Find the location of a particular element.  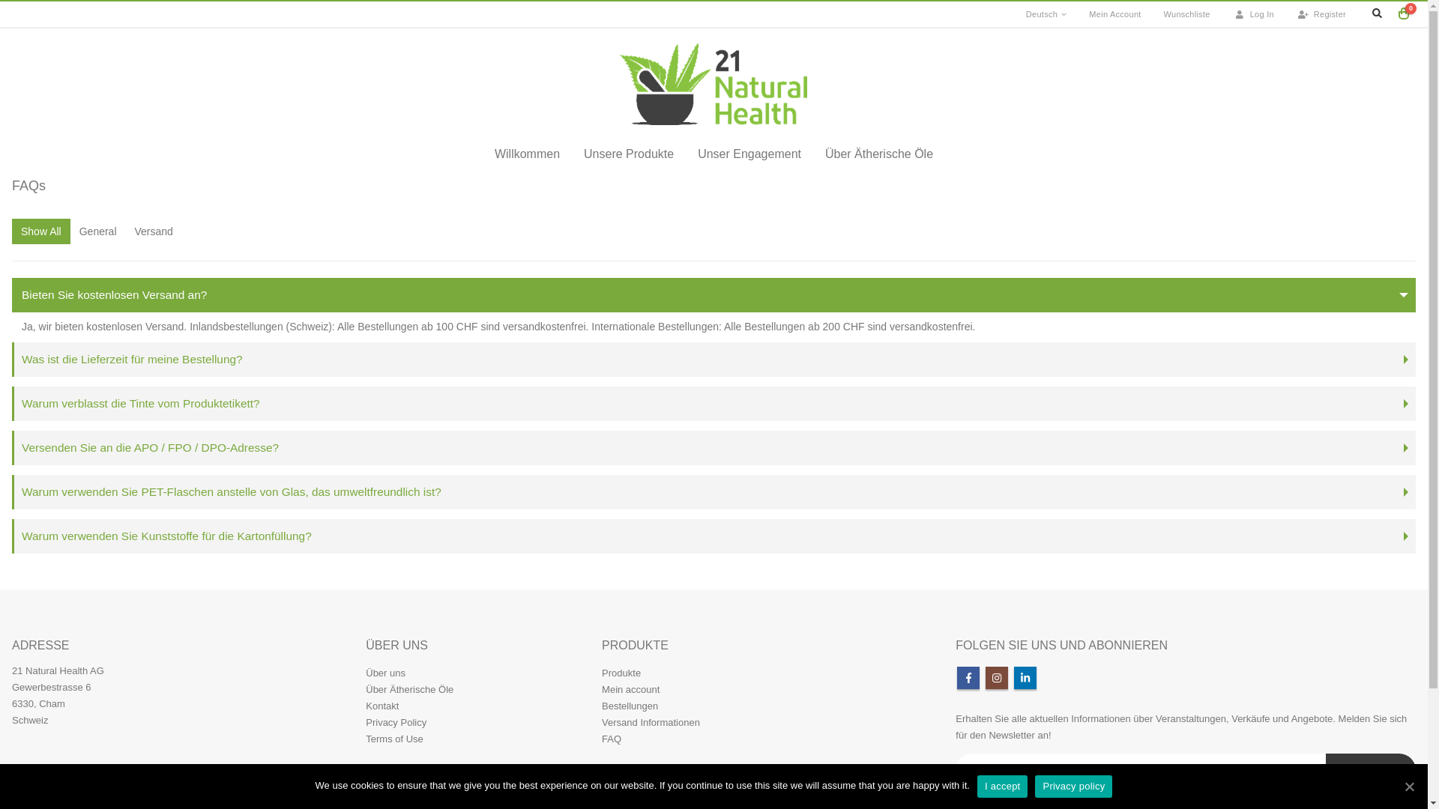

Kontakt is located at coordinates (382, 706).